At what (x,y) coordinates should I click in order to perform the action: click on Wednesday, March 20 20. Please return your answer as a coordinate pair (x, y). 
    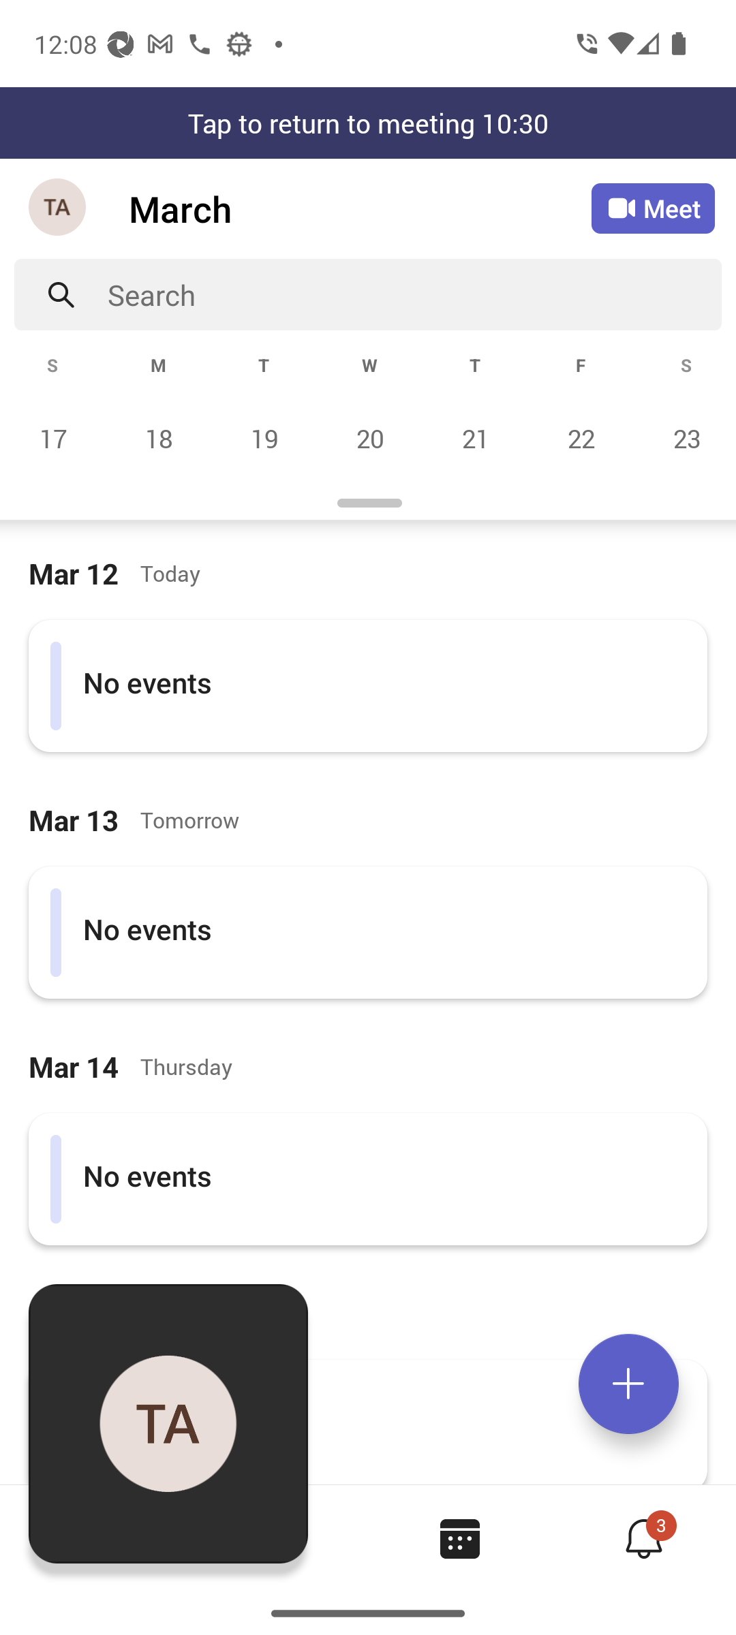
    Looking at the image, I should click on (369, 438).